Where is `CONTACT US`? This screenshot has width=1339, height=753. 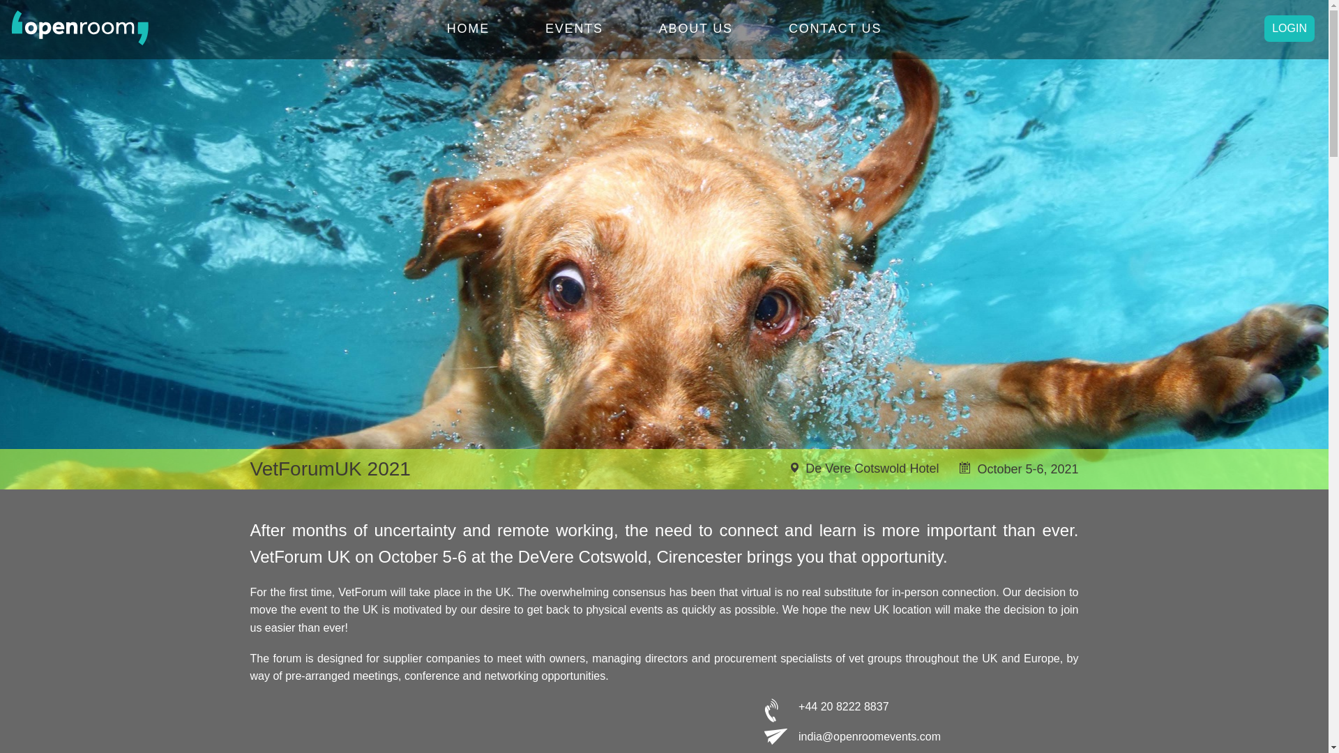
CONTACT US is located at coordinates (834, 31).